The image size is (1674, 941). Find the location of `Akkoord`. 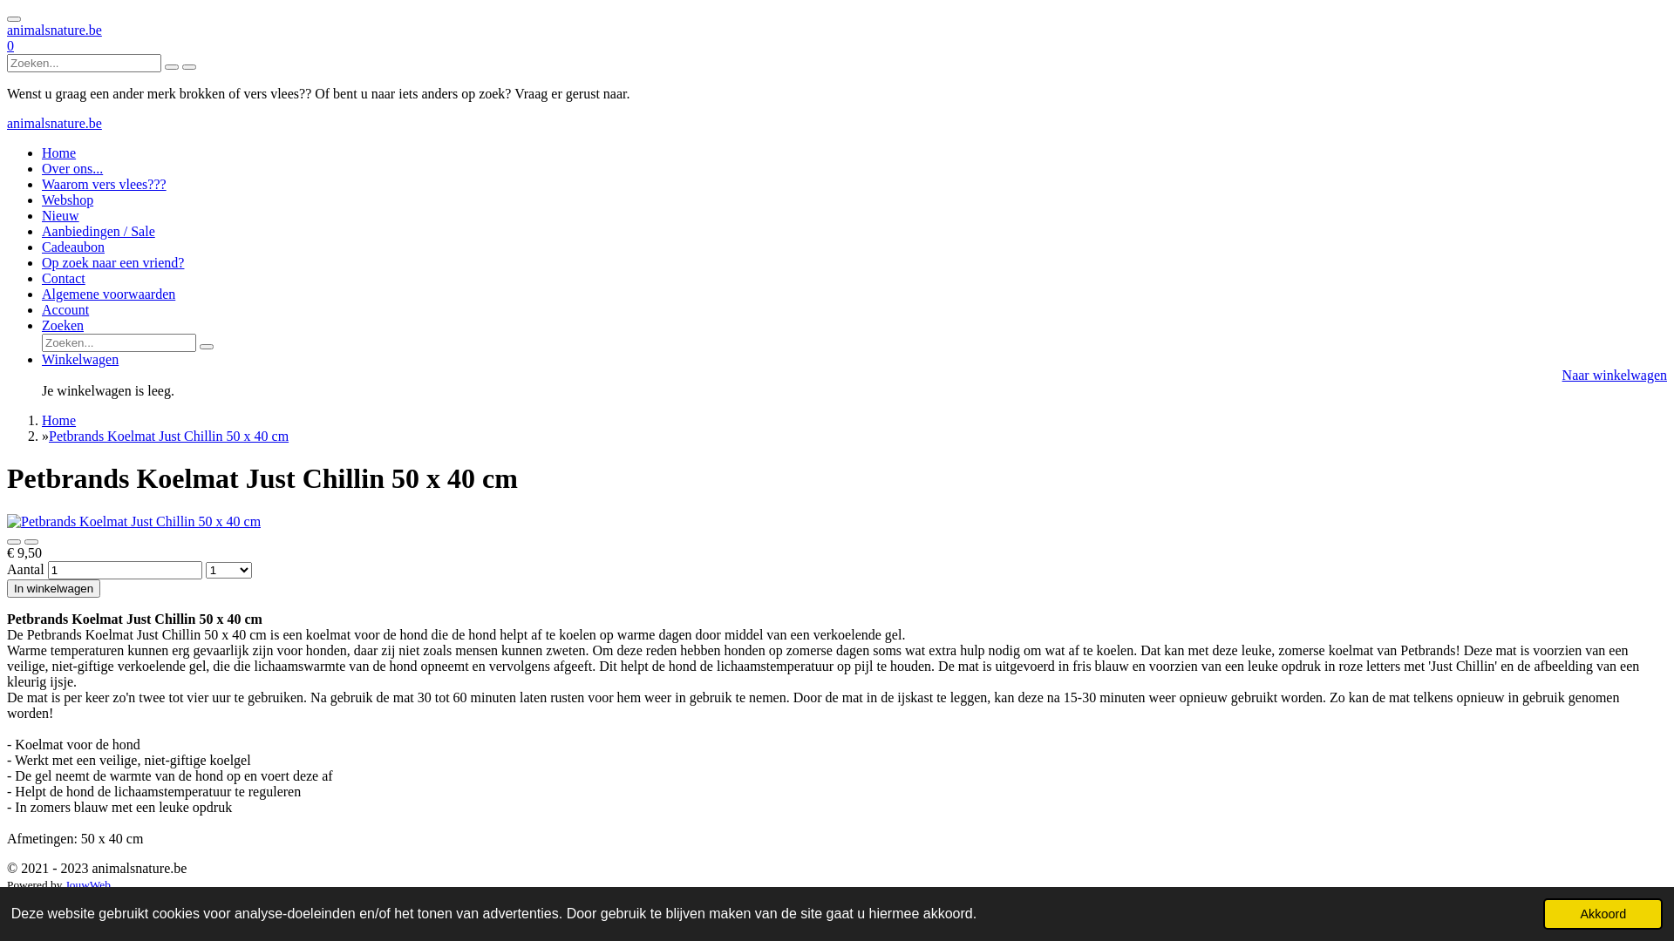

Akkoord is located at coordinates (1603, 914).